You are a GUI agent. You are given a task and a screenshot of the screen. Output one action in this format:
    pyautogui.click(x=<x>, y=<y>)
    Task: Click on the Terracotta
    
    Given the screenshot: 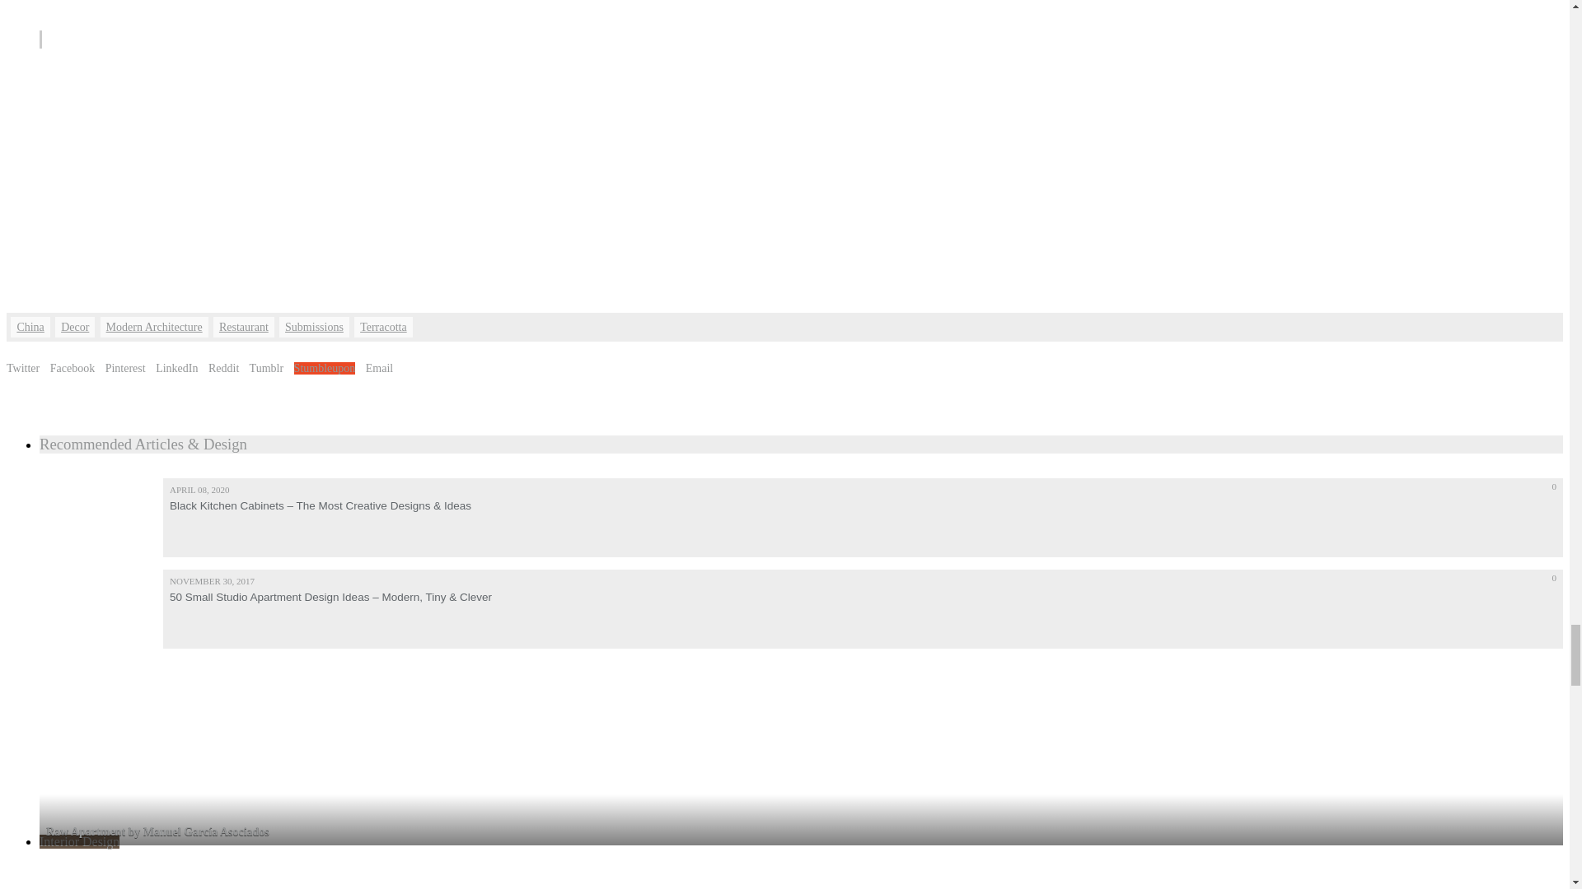 What is the action you would take?
    pyautogui.click(x=384, y=328)
    